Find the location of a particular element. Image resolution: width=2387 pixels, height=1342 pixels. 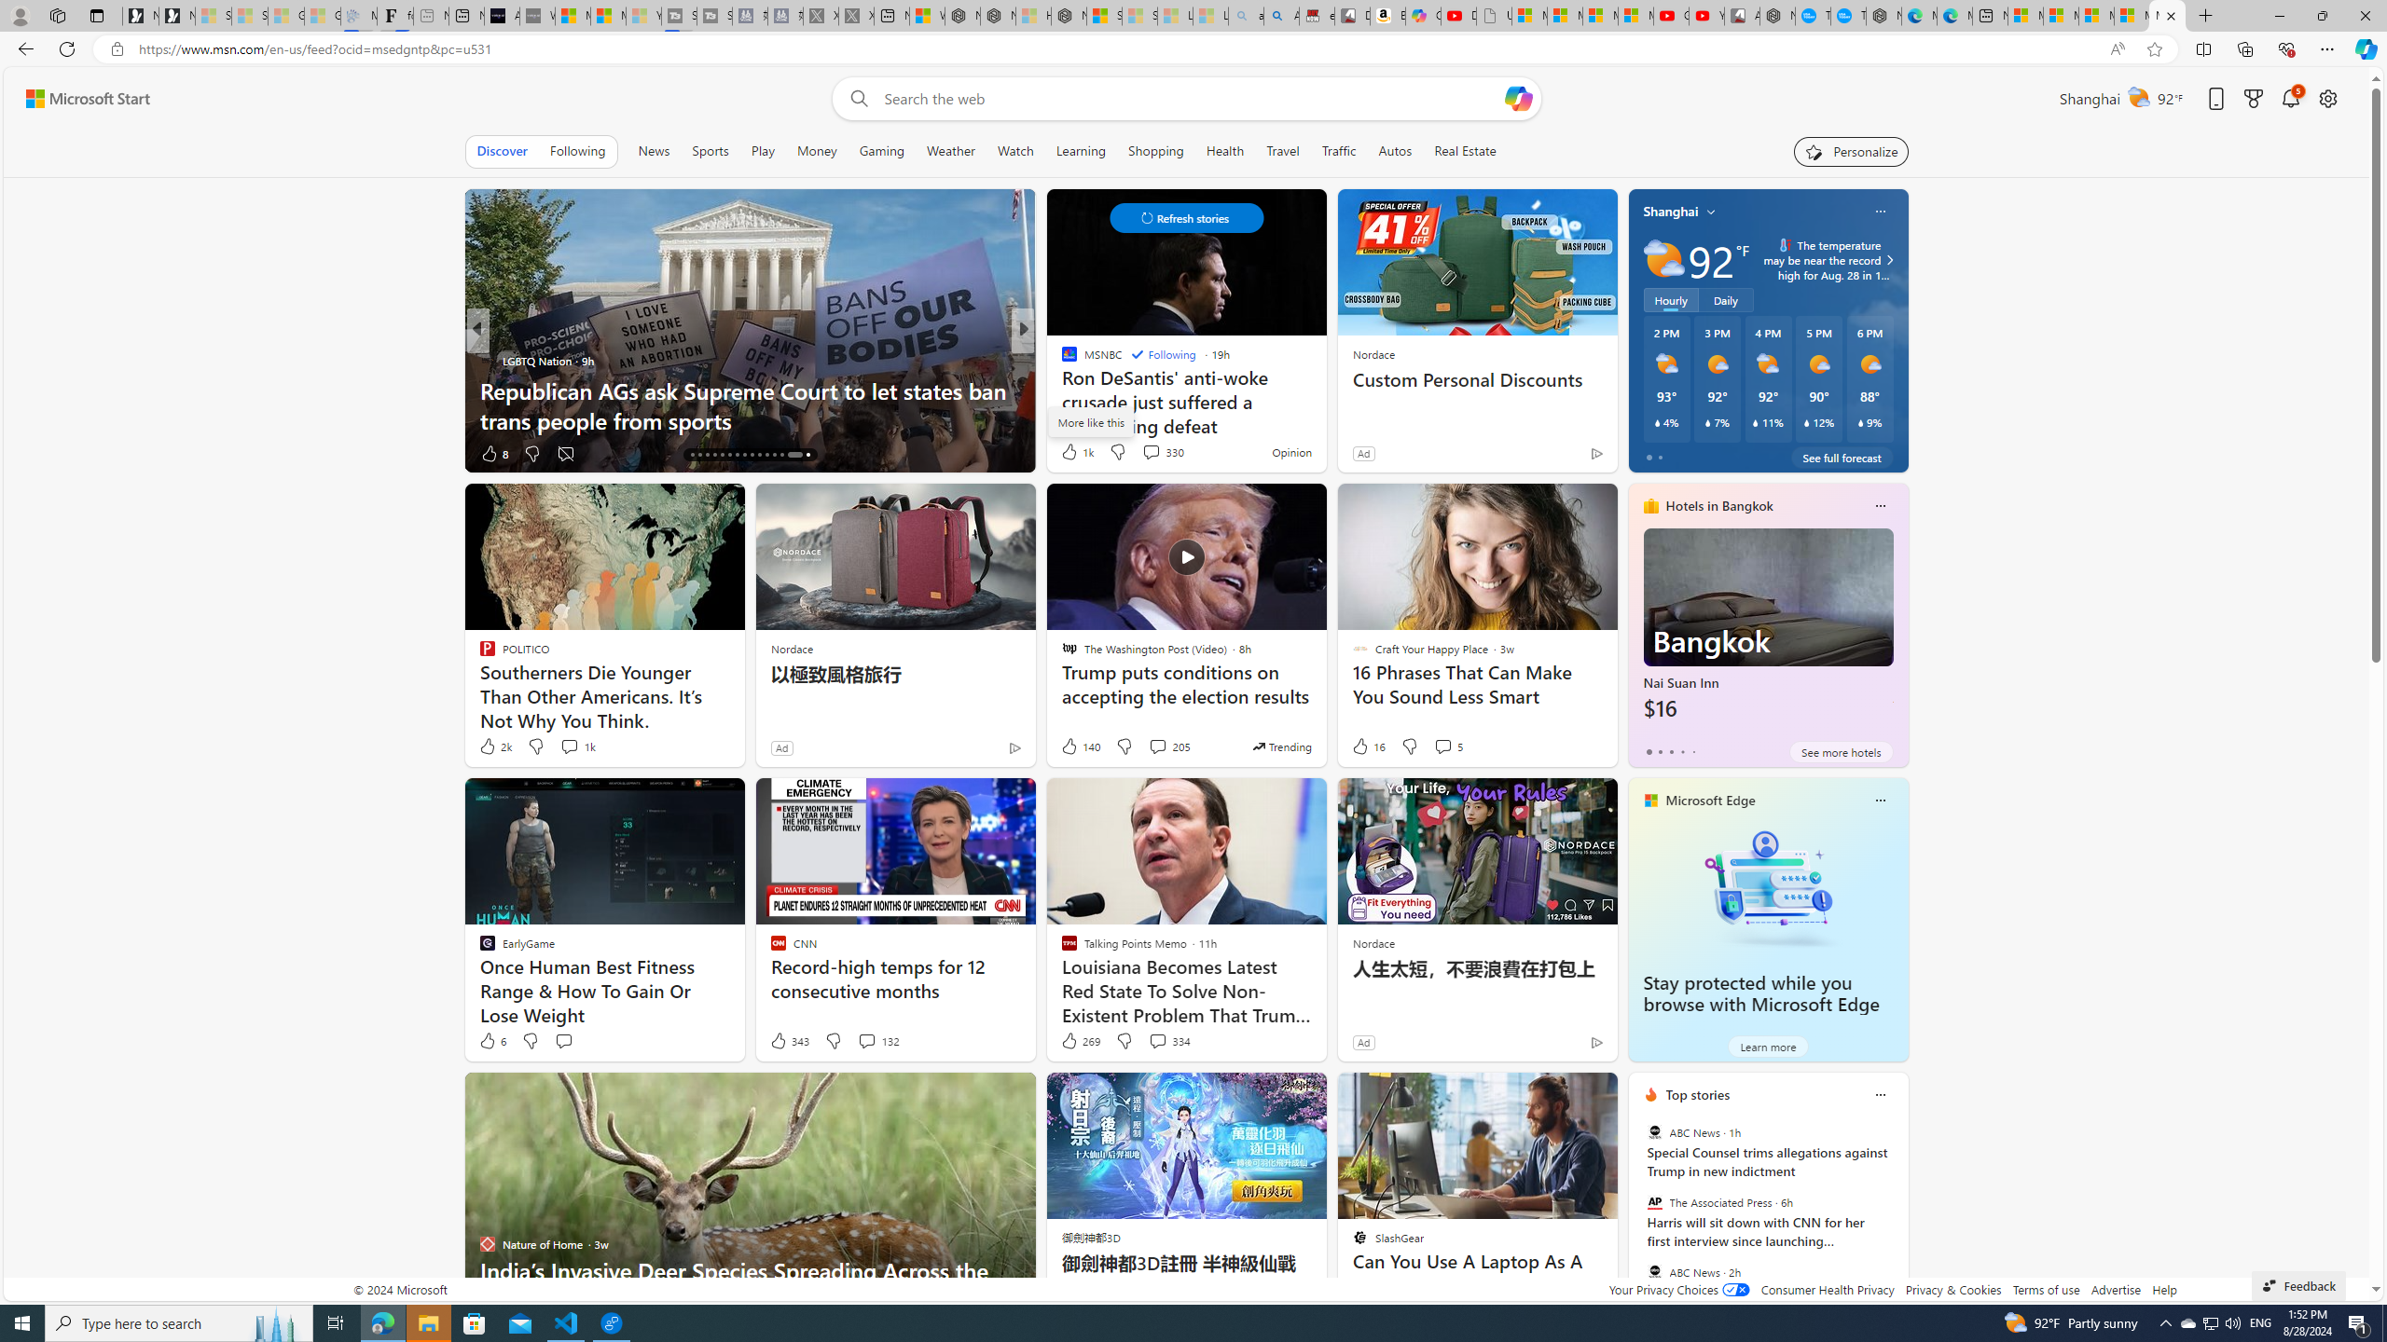

Partly sunny is located at coordinates (1663, 259).